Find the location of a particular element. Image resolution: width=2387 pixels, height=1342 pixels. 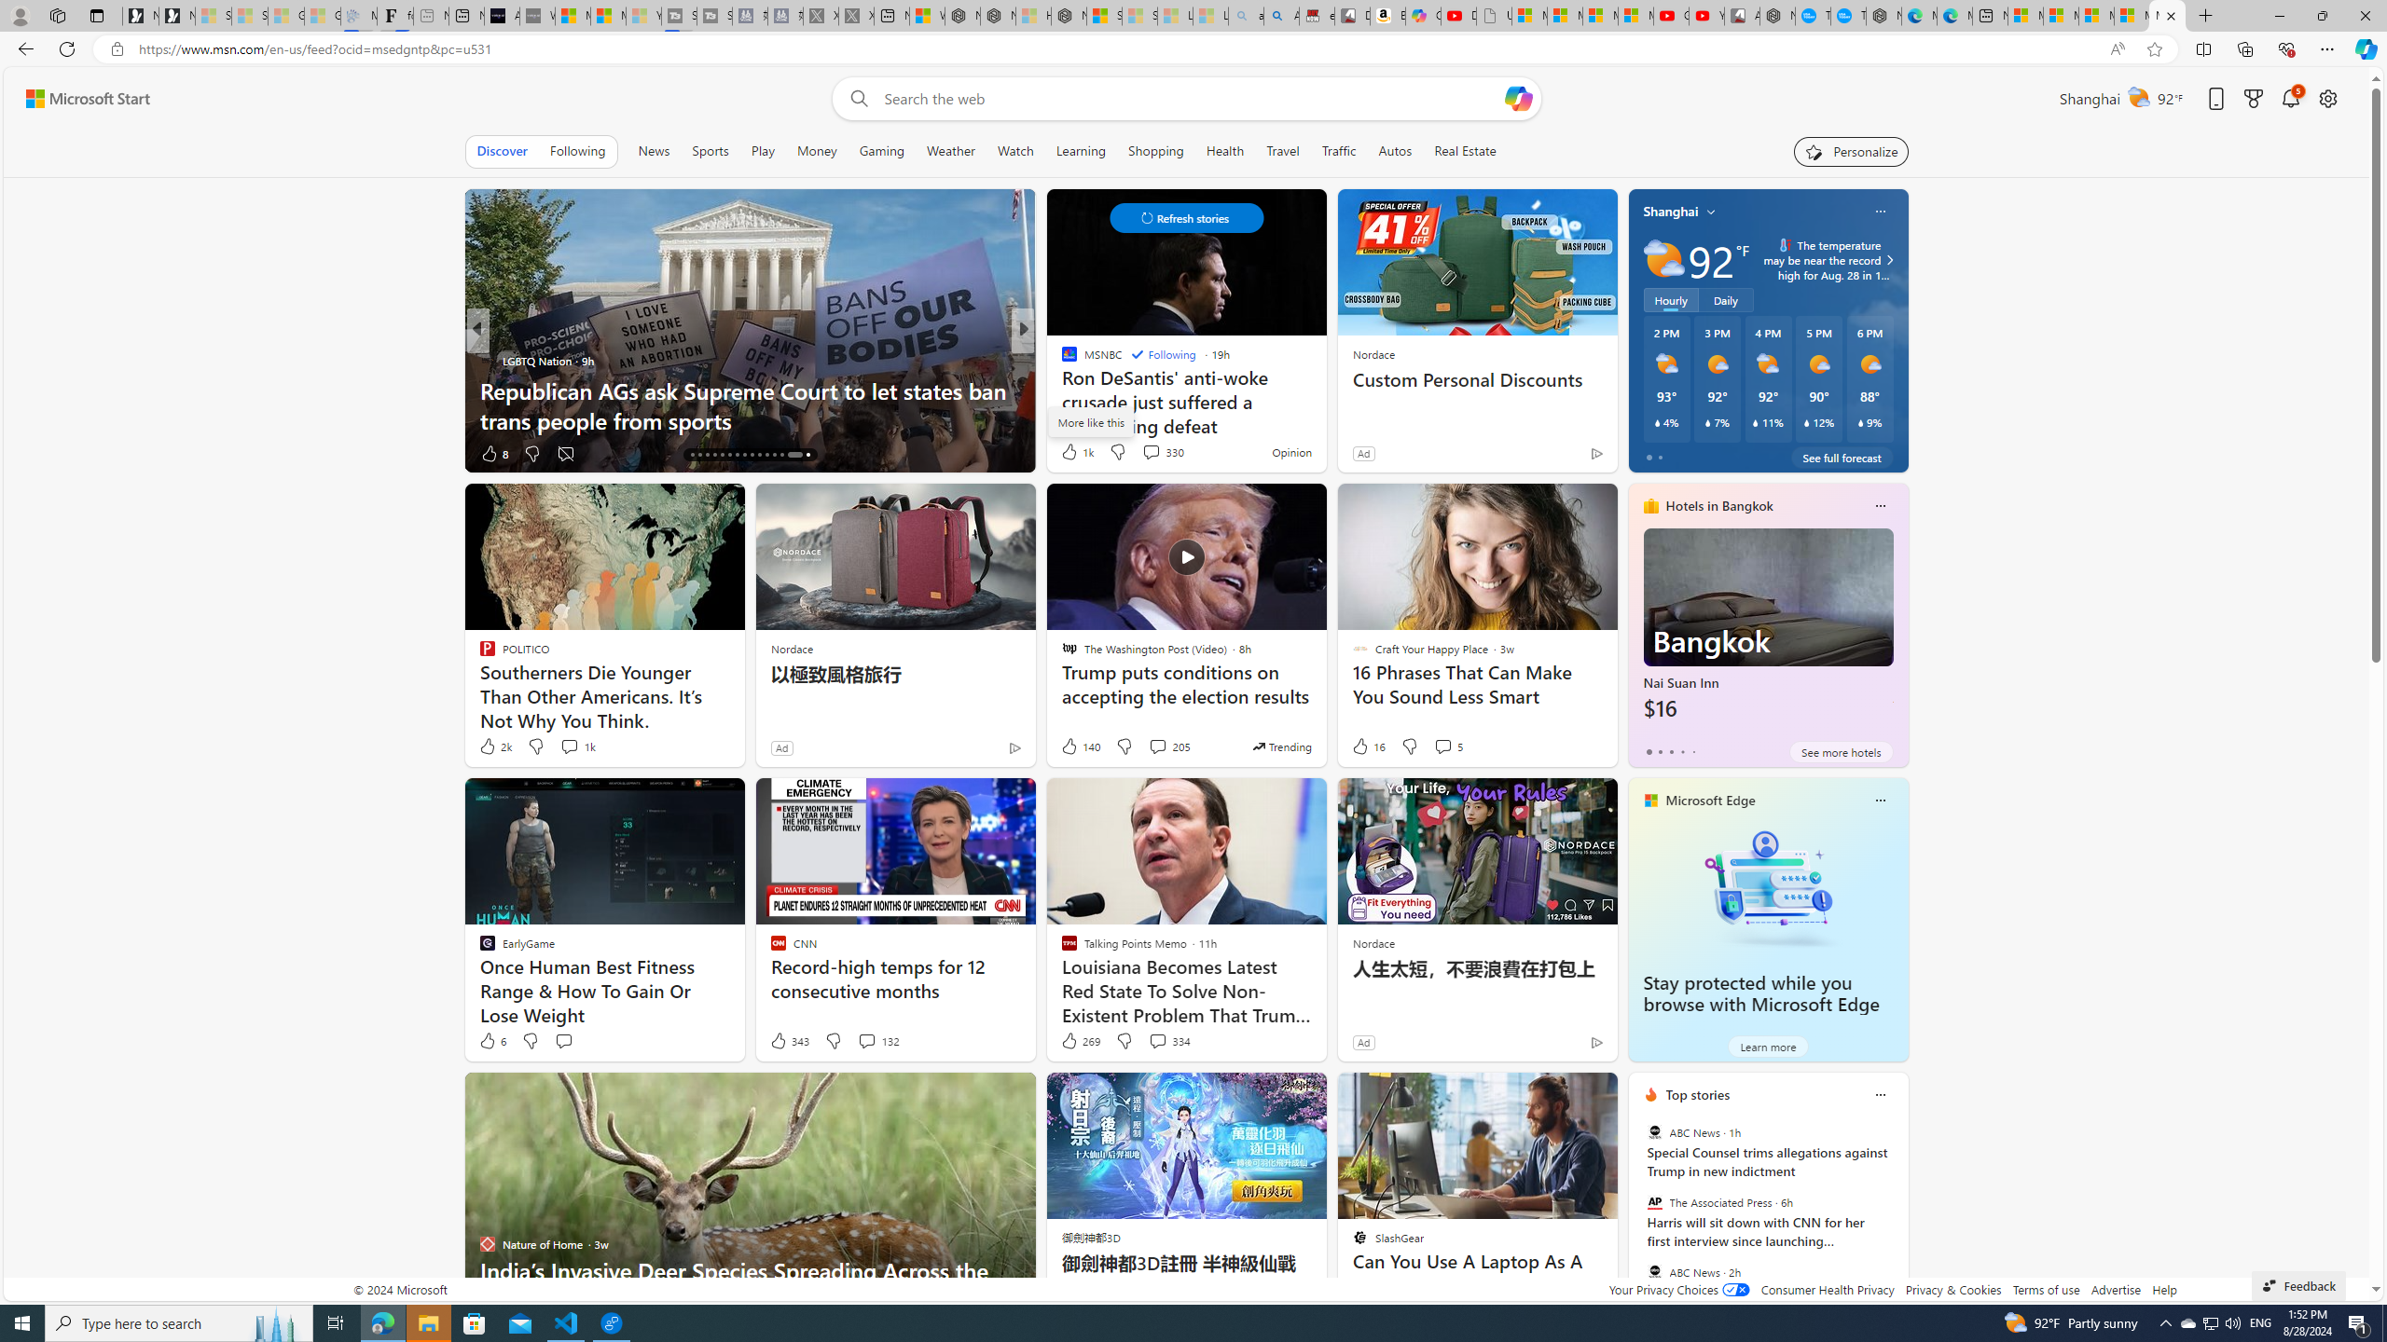

Partly sunny is located at coordinates (1663, 259).